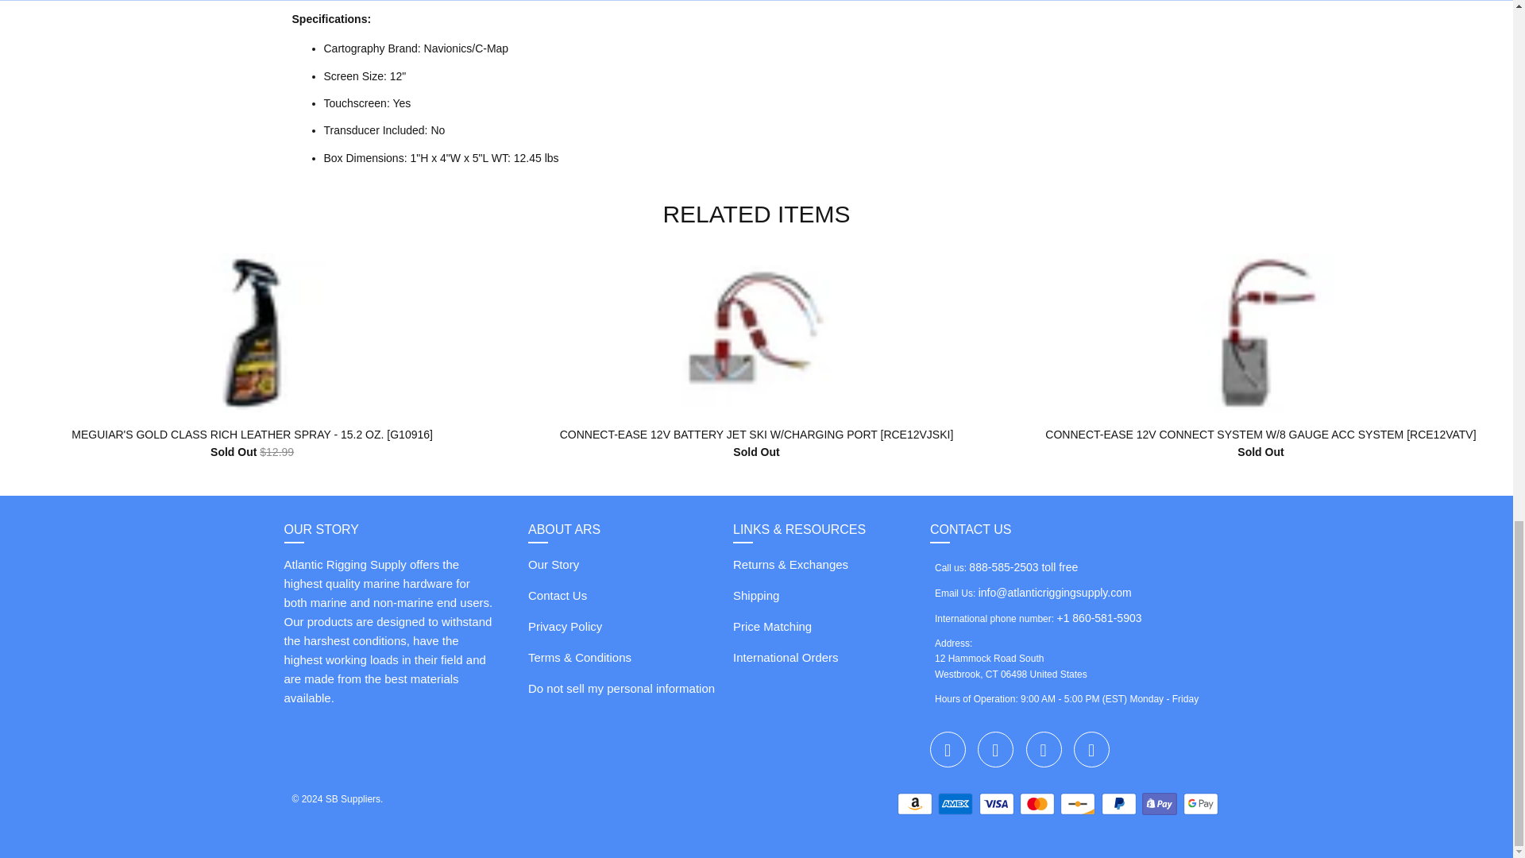 This screenshot has height=858, width=1525. What do you see at coordinates (917, 804) in the screenshot?
I see `Amazon` at bounding box center [917, 804].